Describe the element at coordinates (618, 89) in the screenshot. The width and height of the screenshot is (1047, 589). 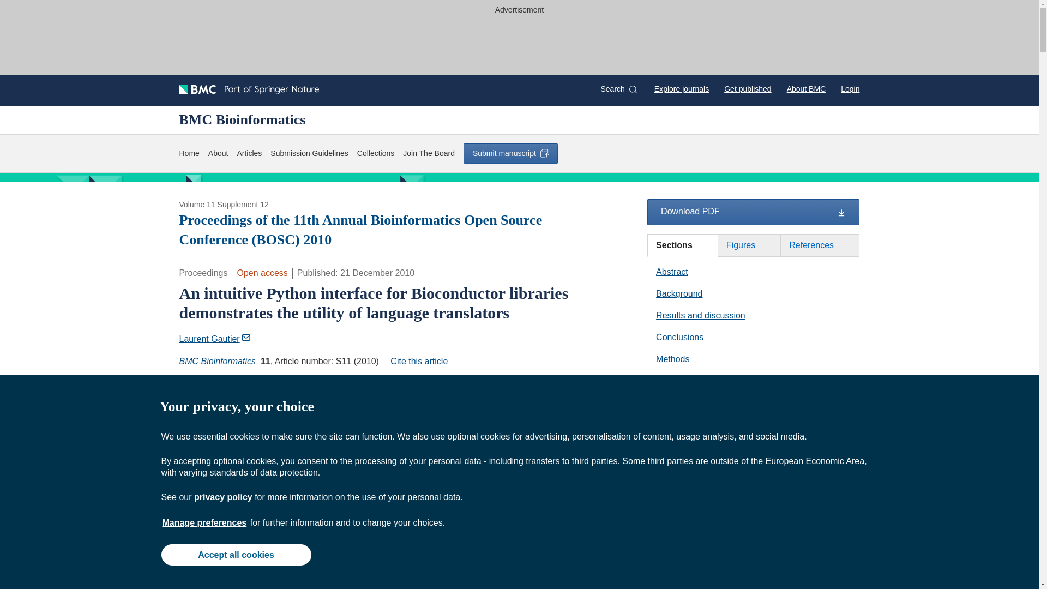
I see `Search` at that location.